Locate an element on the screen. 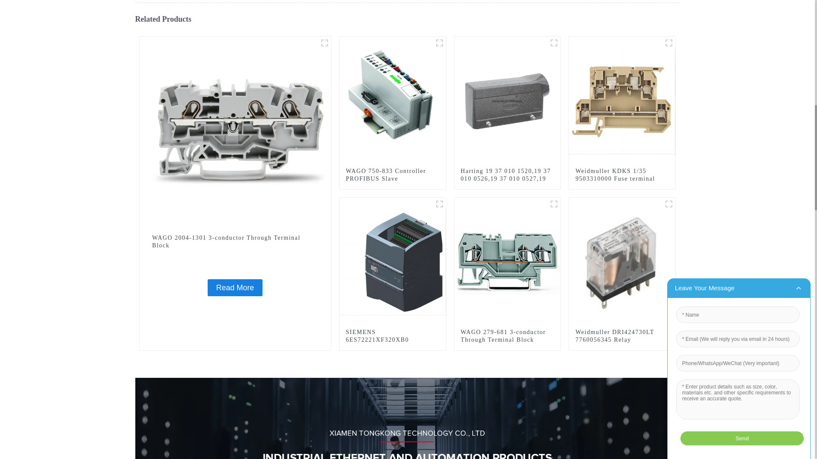 The image size is (817, 459). WAGO 279-681 3-conductor Through Terminal Block is located at coordinates (507, 261).